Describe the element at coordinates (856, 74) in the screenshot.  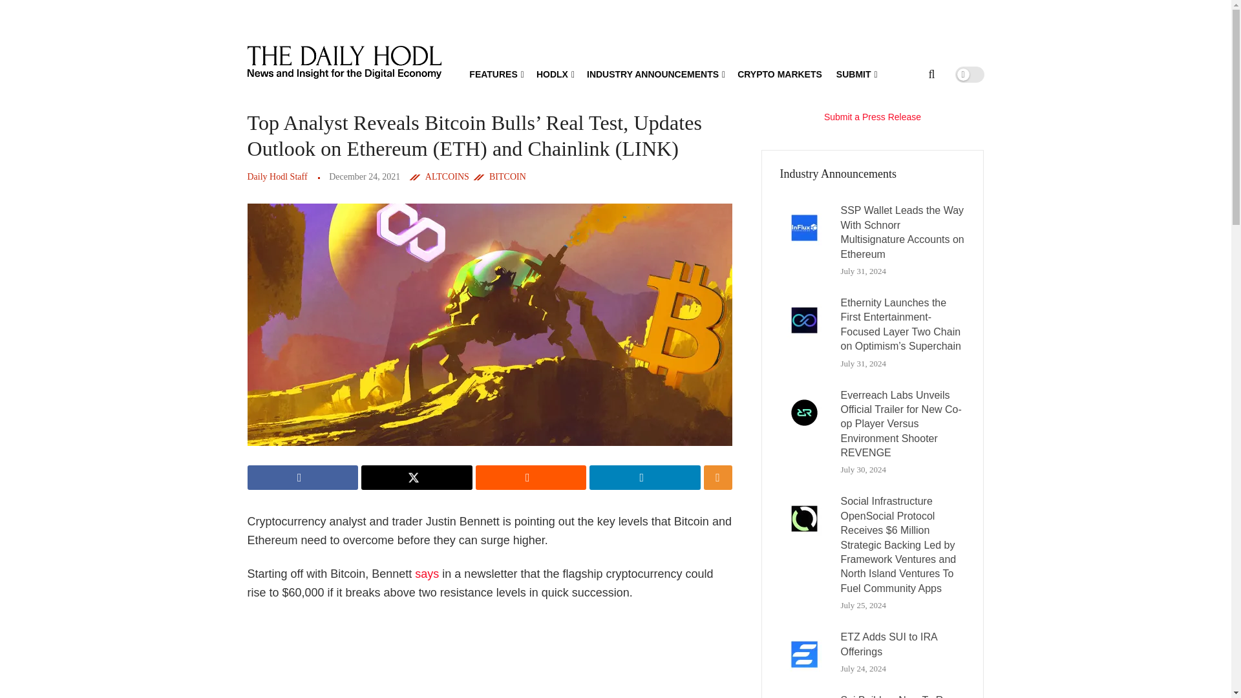
I see `SUBMIT` at that location.